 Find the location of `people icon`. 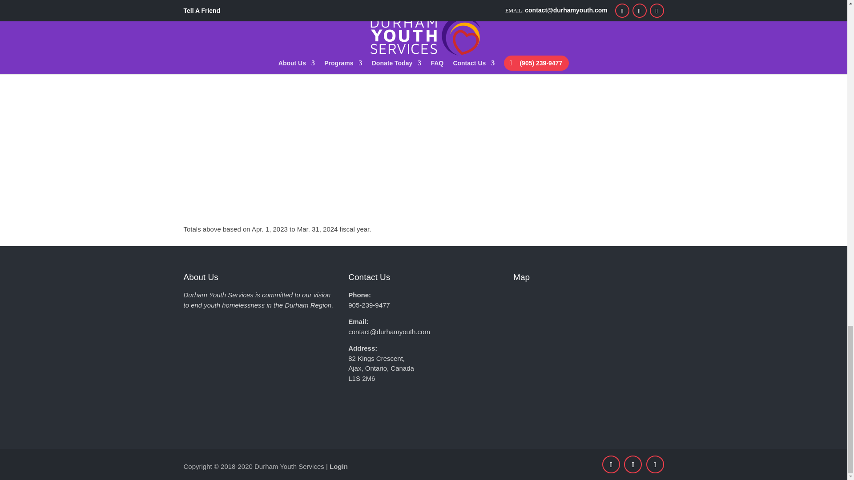

people icon is located at coordinates (238, 94).